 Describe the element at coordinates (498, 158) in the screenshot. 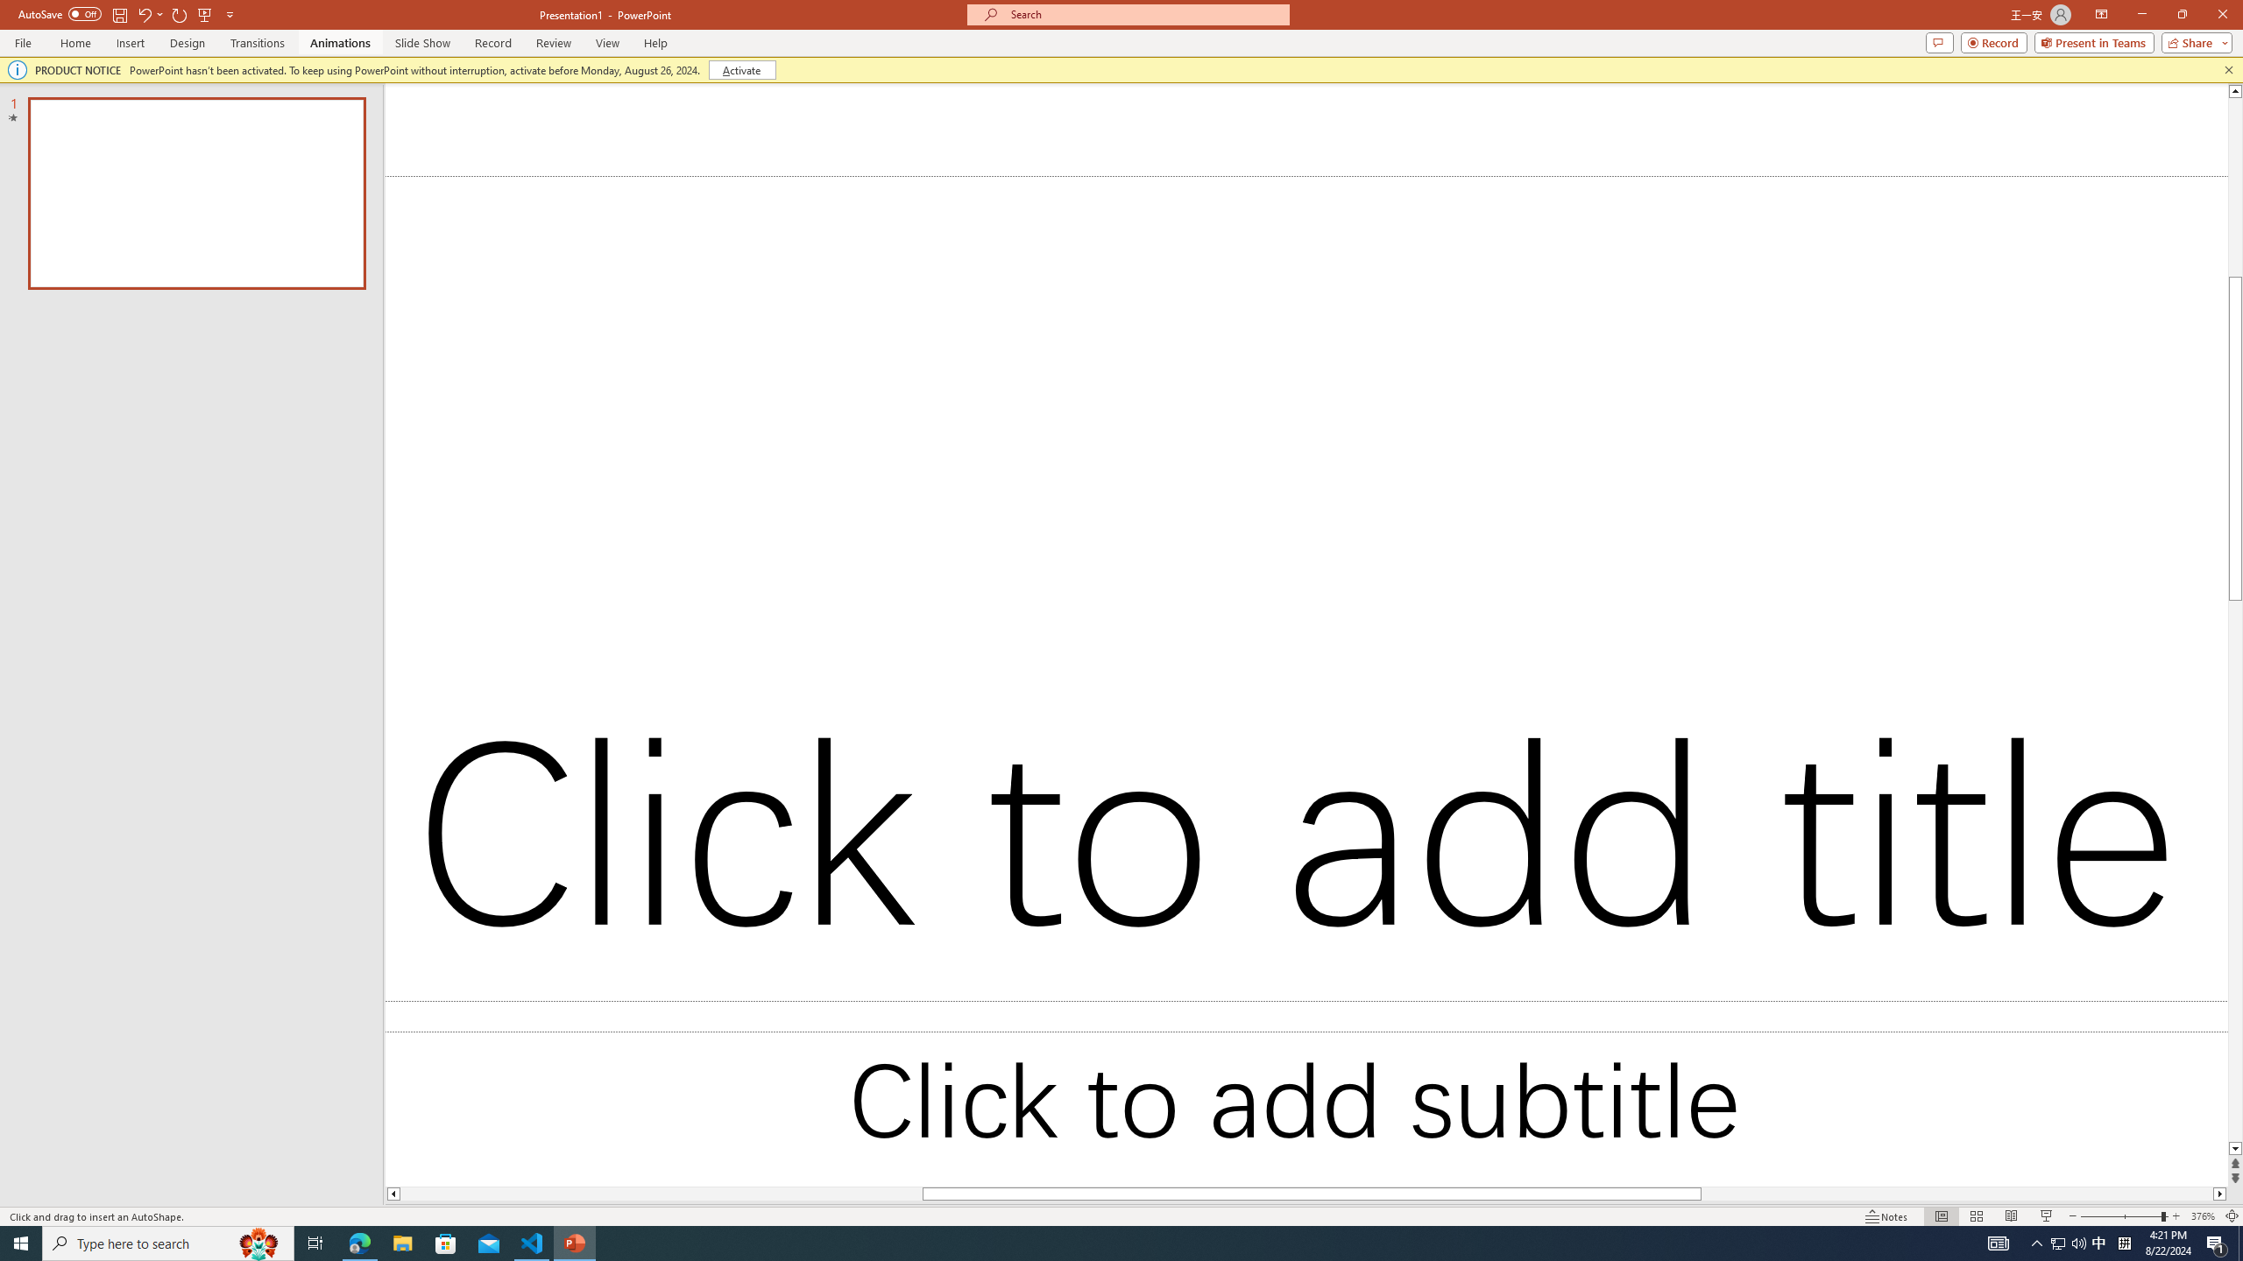

I see `Font Color` at that location.